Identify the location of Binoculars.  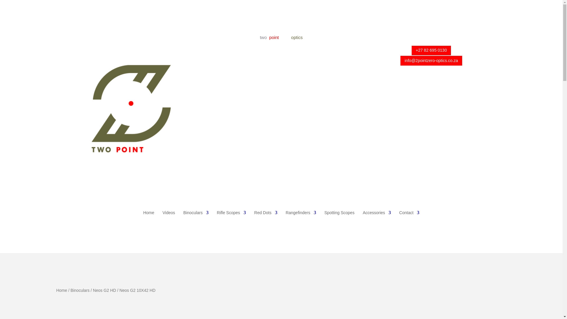
(196, 212).